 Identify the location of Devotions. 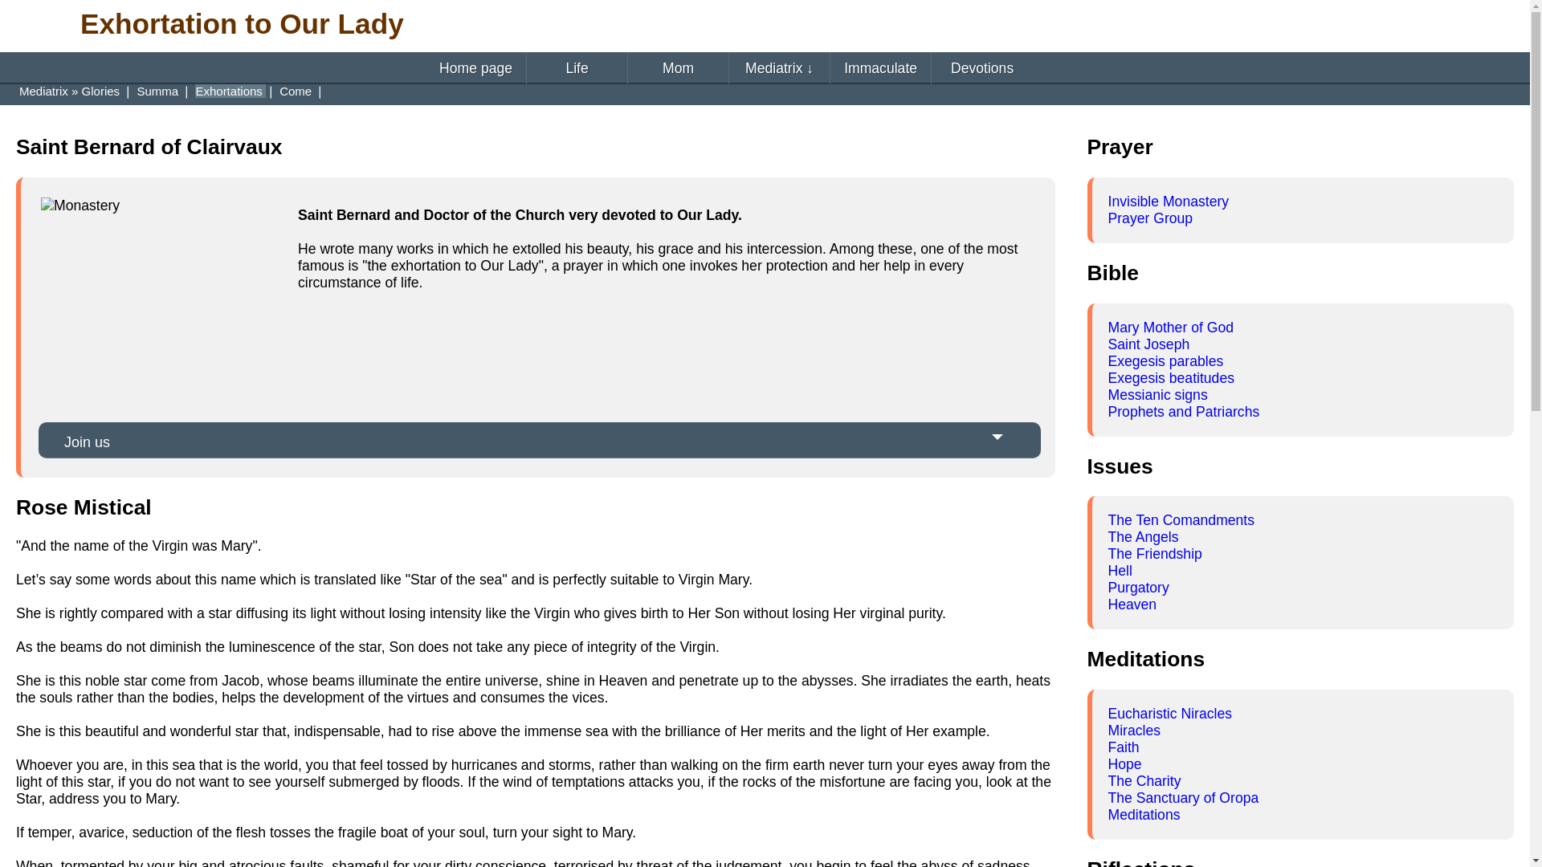
(981, 67).